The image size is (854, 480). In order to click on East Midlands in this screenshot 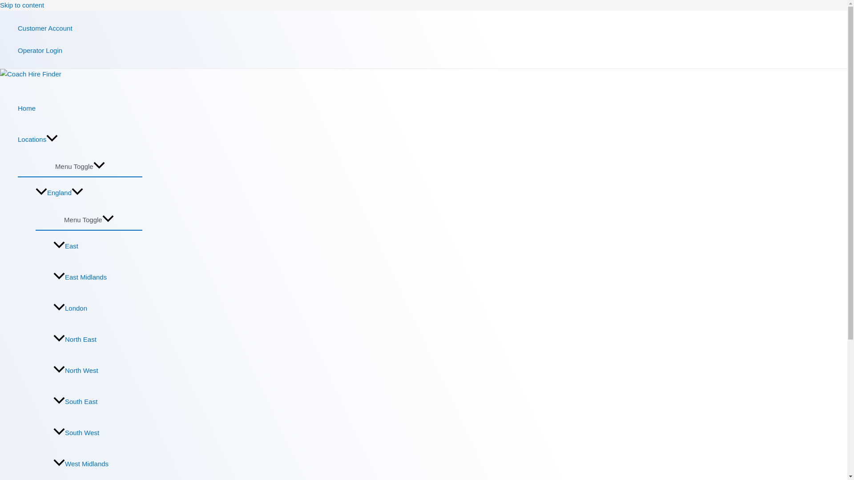, I will do `click(98, 277)`.